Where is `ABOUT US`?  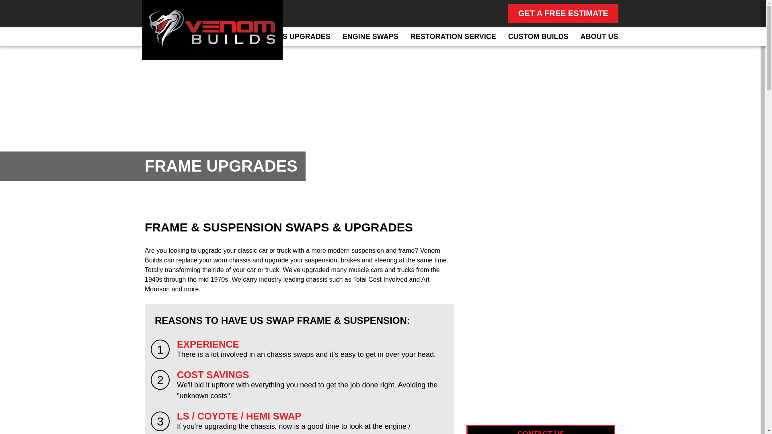
ABOUT US is located at coordinates (597, 37).